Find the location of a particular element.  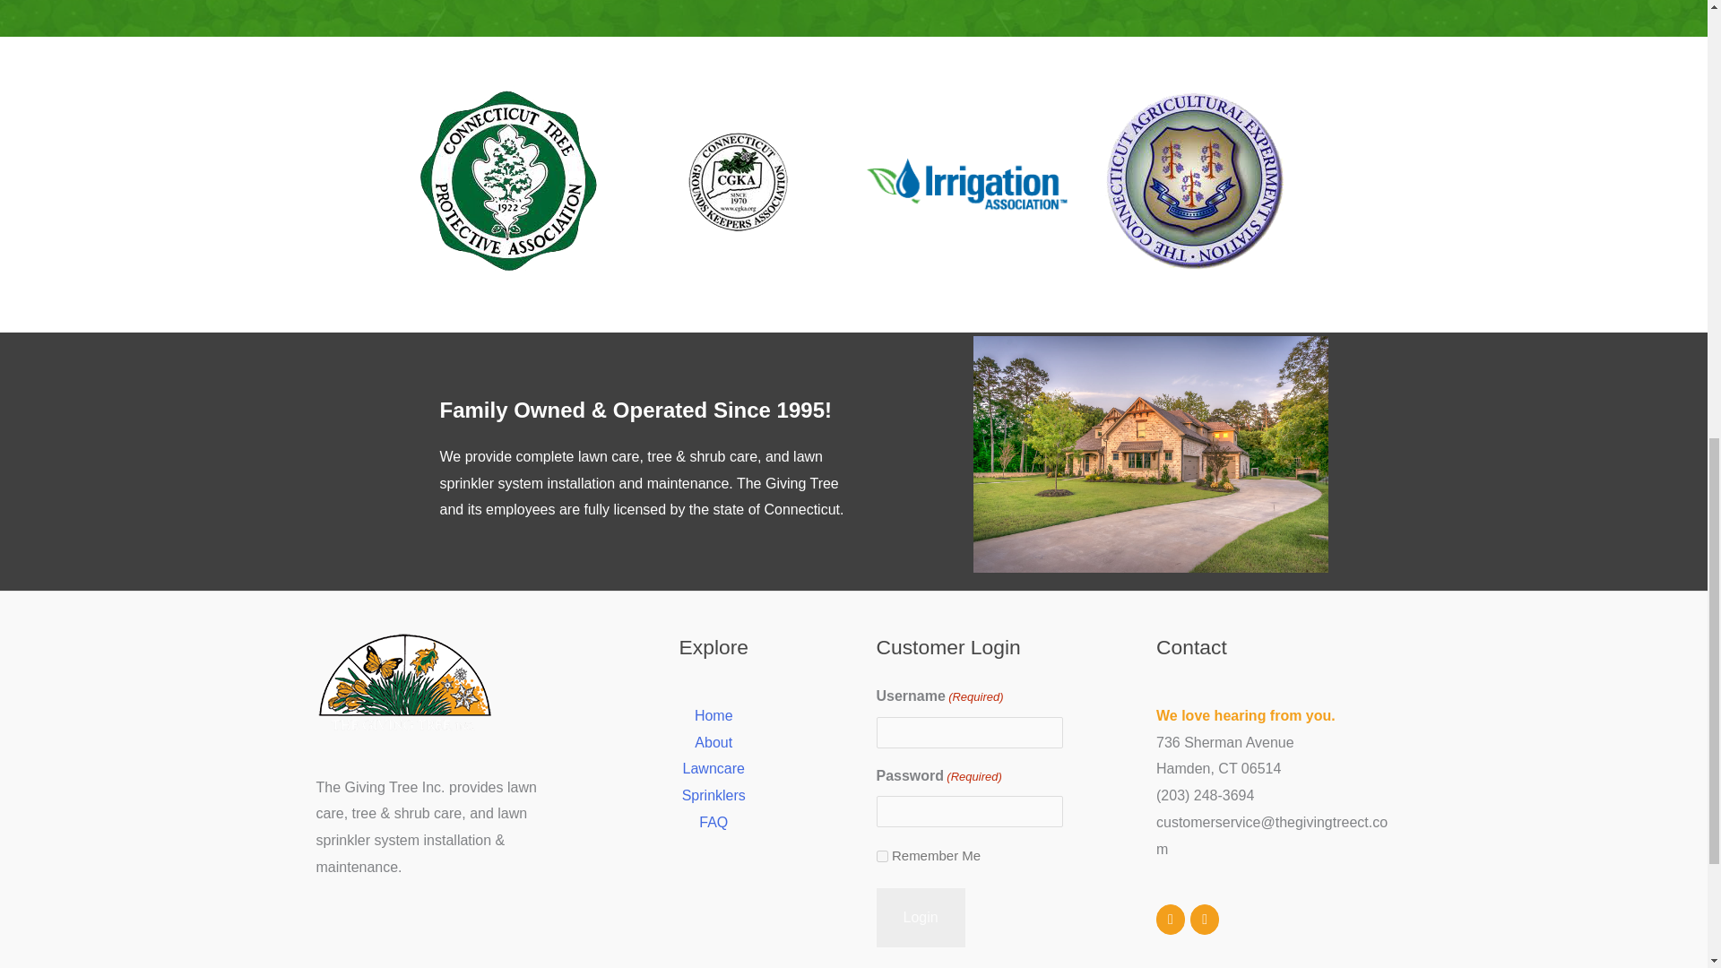

1 is located at coordinates (882, 857).